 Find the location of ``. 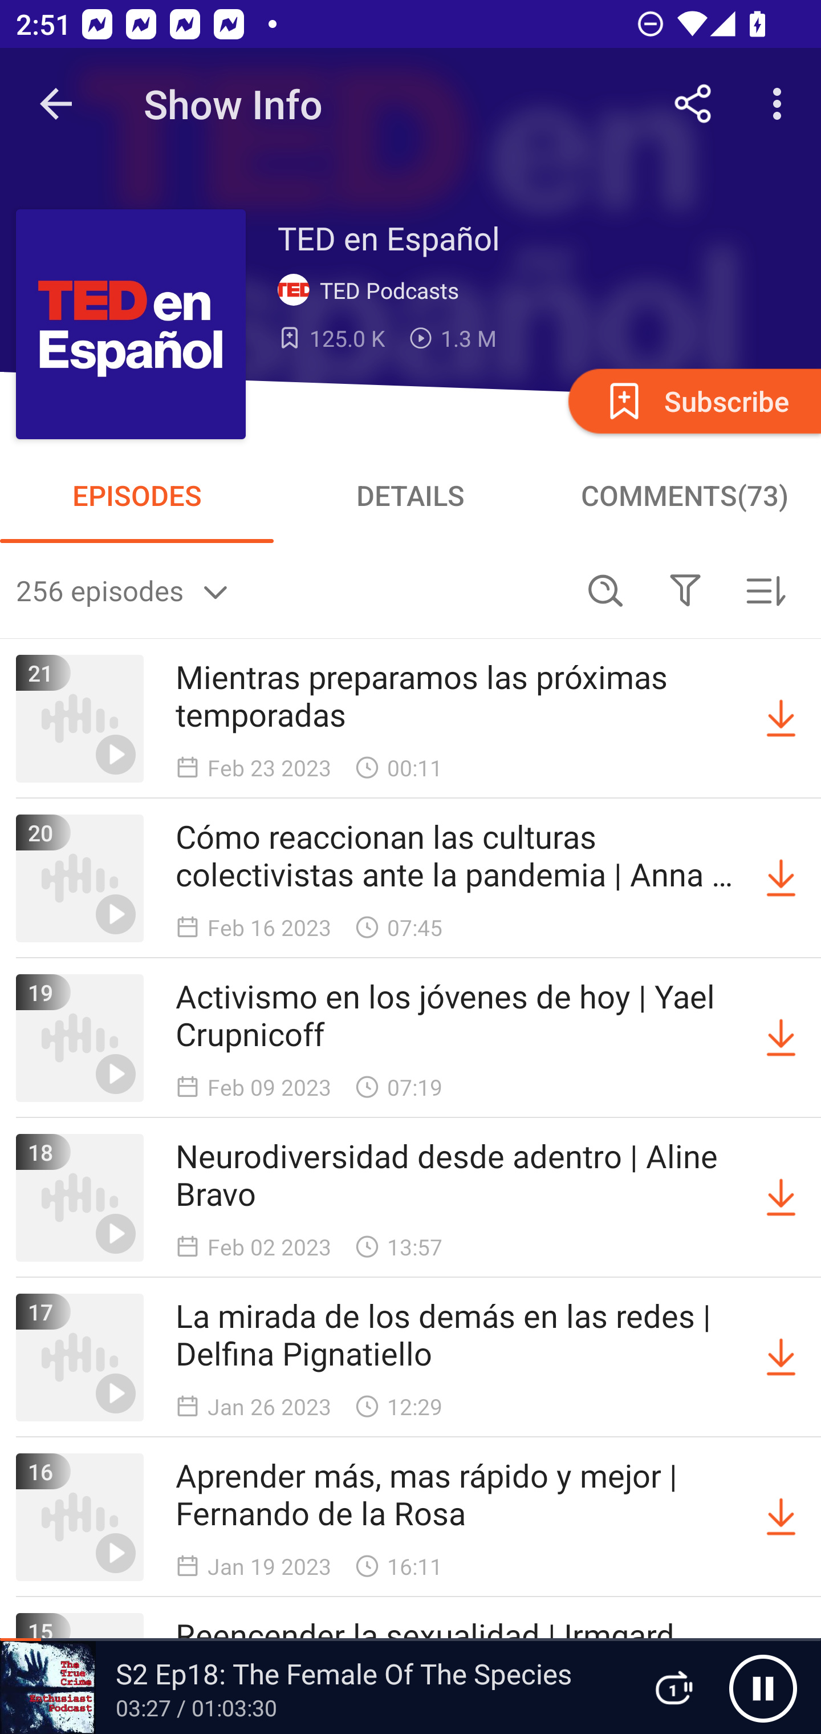

 is located at coordinates (685, 590).